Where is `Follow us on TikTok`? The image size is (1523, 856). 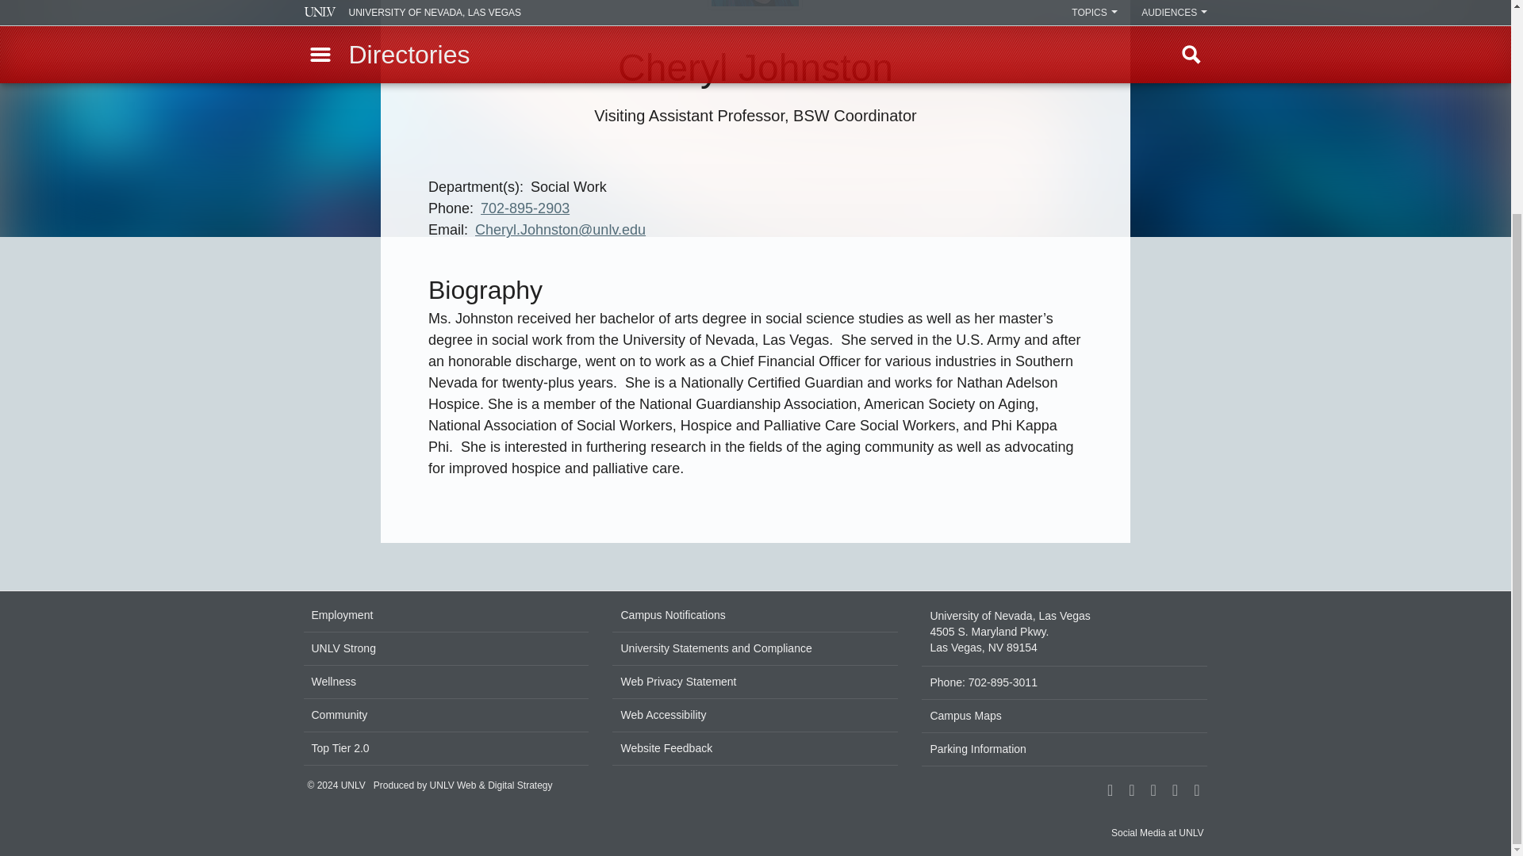
Follow us on TikTok is located at coordinates (1153, 791).